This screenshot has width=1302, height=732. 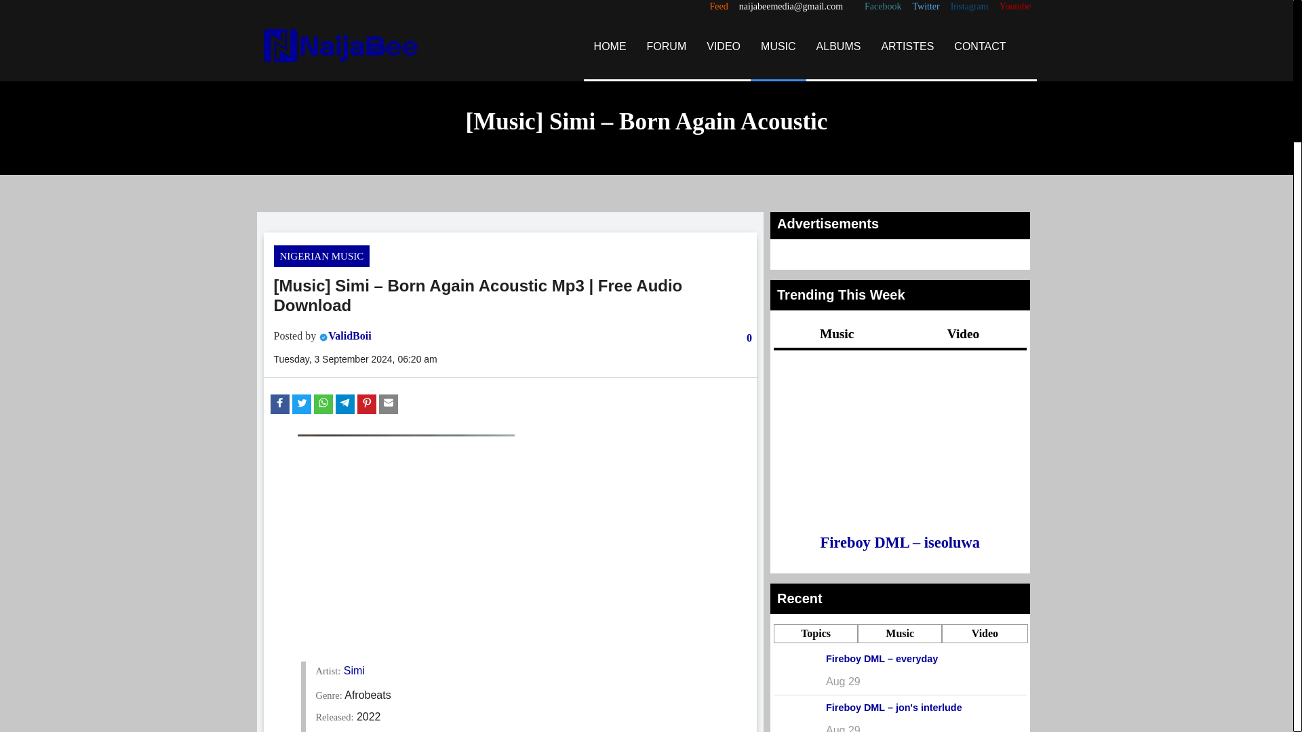 I want to click on Twitter, so click(x=925, y=7).